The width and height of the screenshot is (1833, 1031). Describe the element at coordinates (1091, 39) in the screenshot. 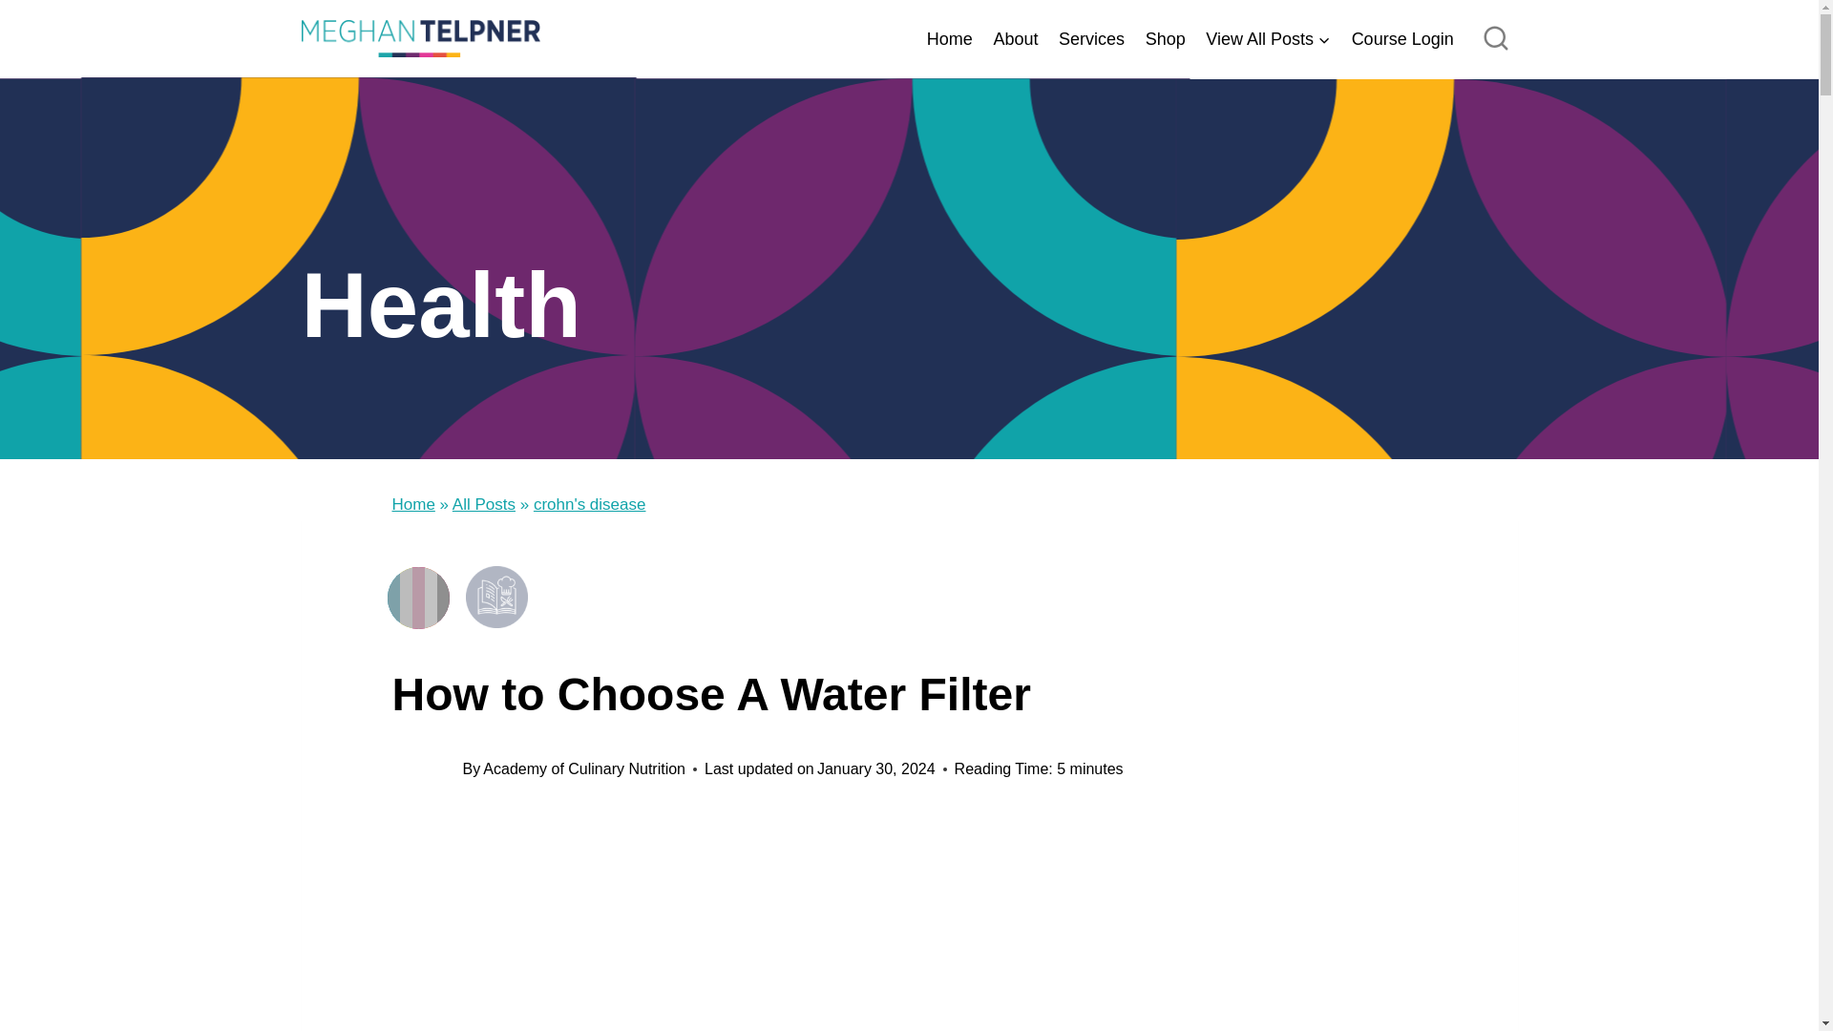

I see `Services` at that location.